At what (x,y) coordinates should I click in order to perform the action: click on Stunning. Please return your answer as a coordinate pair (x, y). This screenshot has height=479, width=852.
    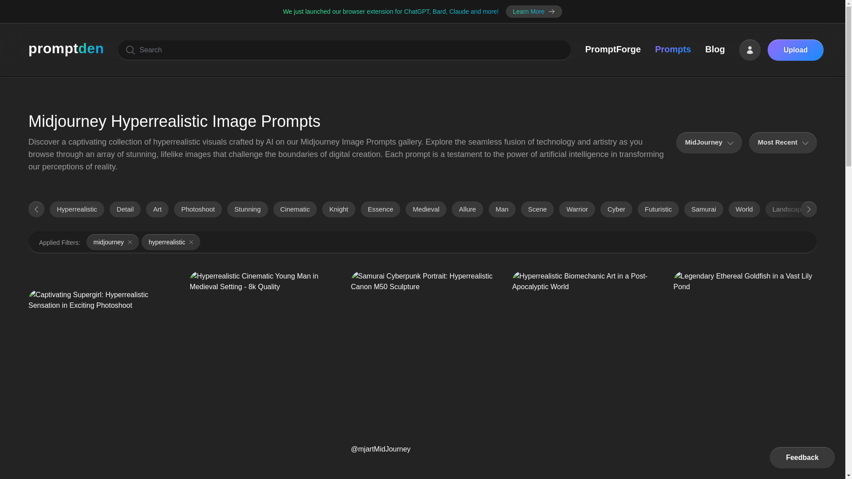
    Looking at the image, I should click on (247, 209).